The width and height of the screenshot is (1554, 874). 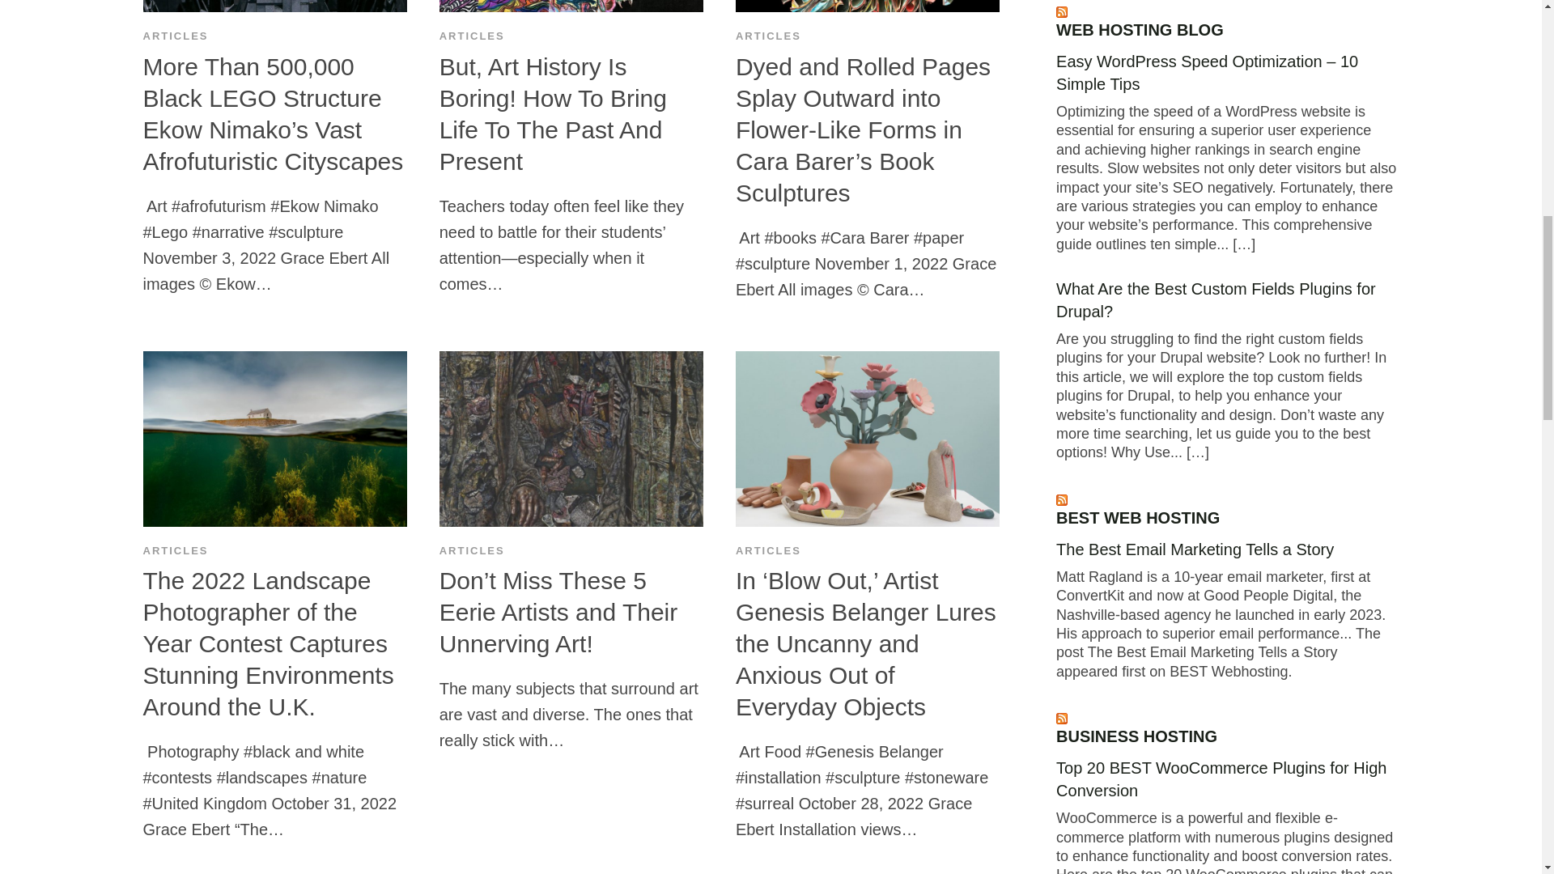 What do you see at coordinates (768, 36) in the screenshot?
I see `ARTICLES` at bounding box center [768, 36].